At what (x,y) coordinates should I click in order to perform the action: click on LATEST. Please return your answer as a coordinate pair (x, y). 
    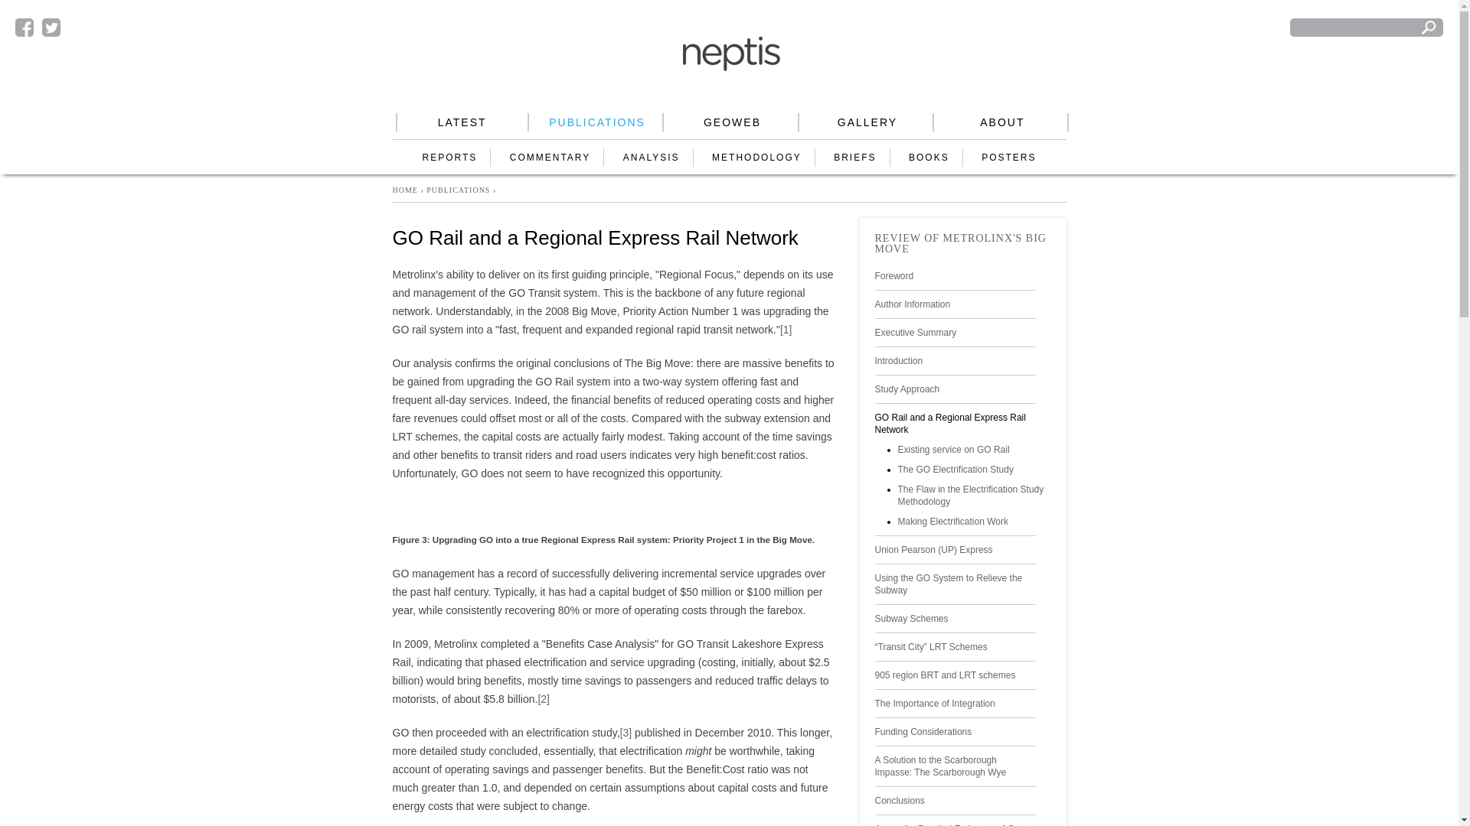
    Looking at the image, I should click on (462, 122).